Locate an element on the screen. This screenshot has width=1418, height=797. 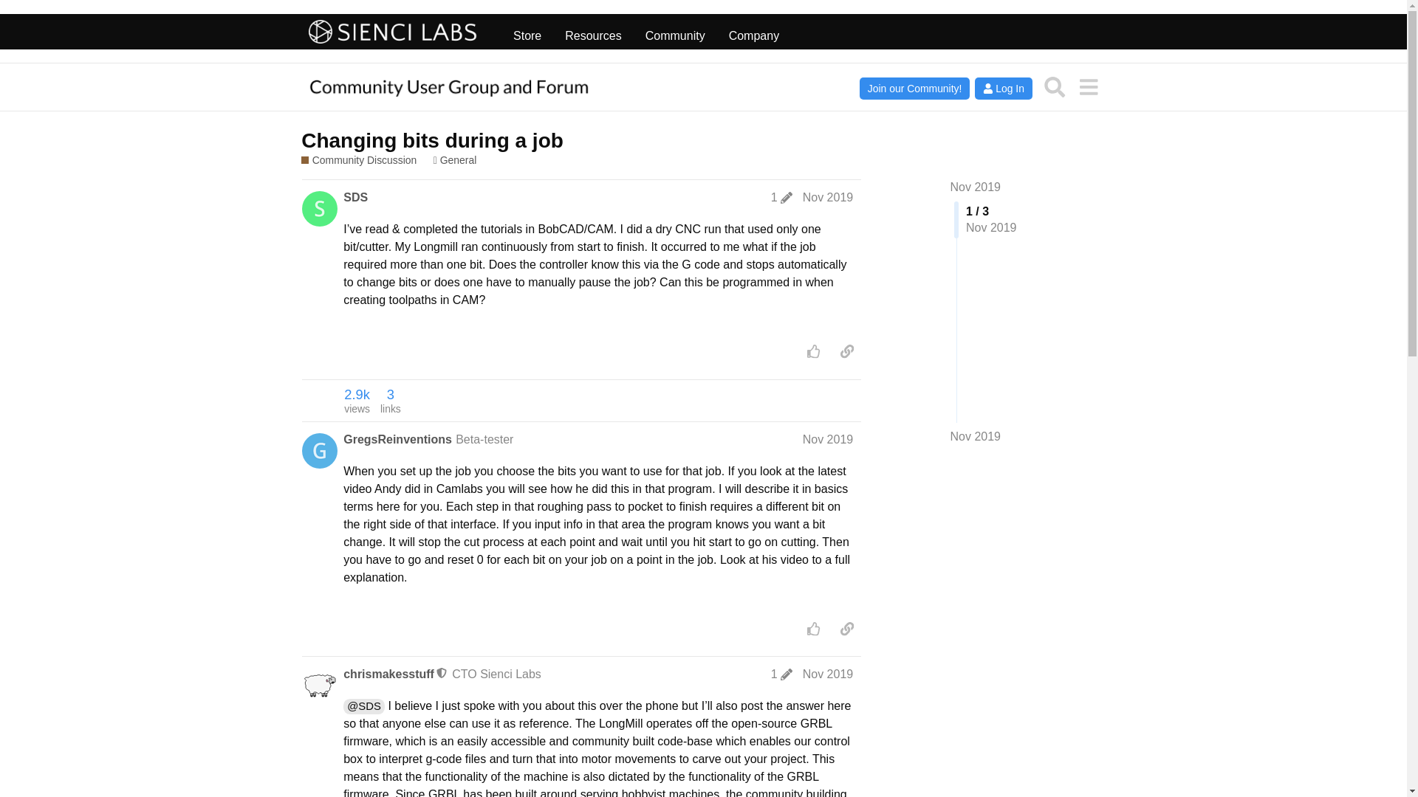
Company is located at coordinates (753, 32).